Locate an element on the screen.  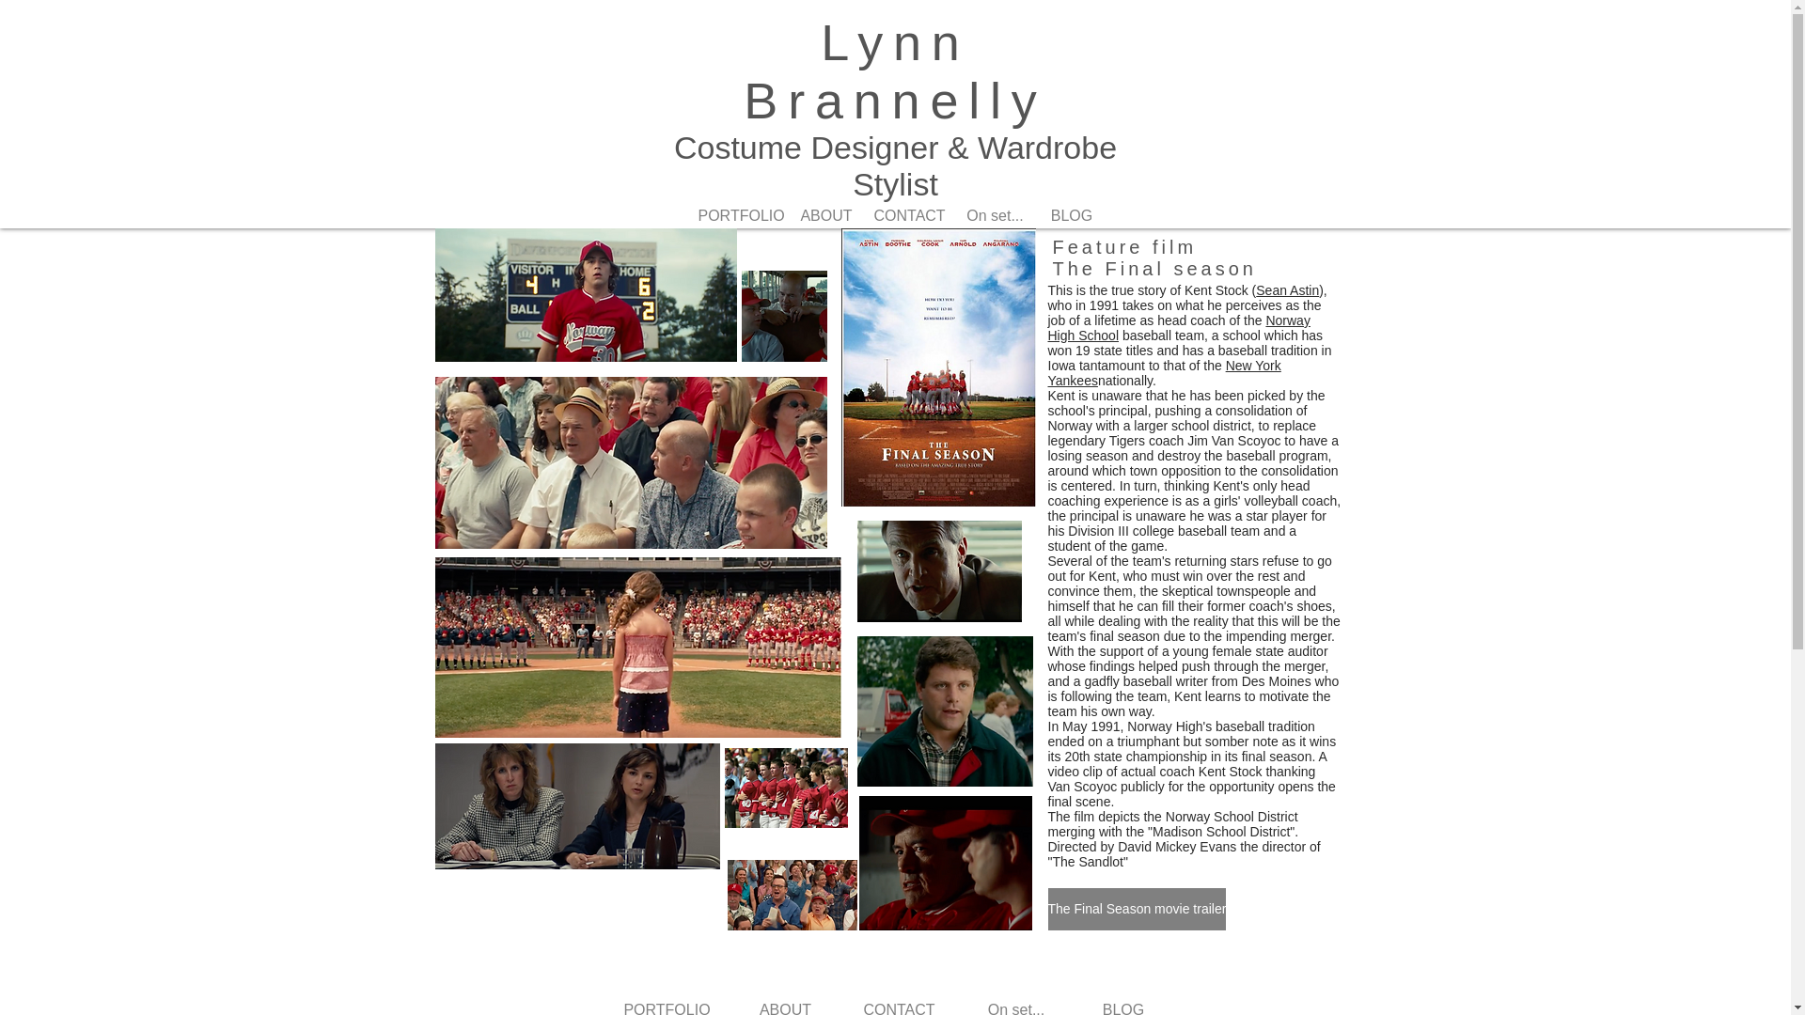
On set... is located at coordinates (1015, 1006).